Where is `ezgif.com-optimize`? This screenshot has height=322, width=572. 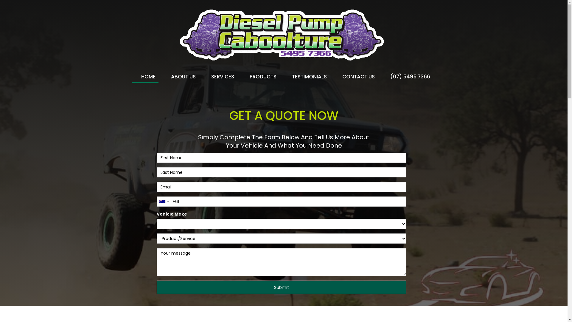
ezgif.com-optimize is located at coordinates (284, 36).